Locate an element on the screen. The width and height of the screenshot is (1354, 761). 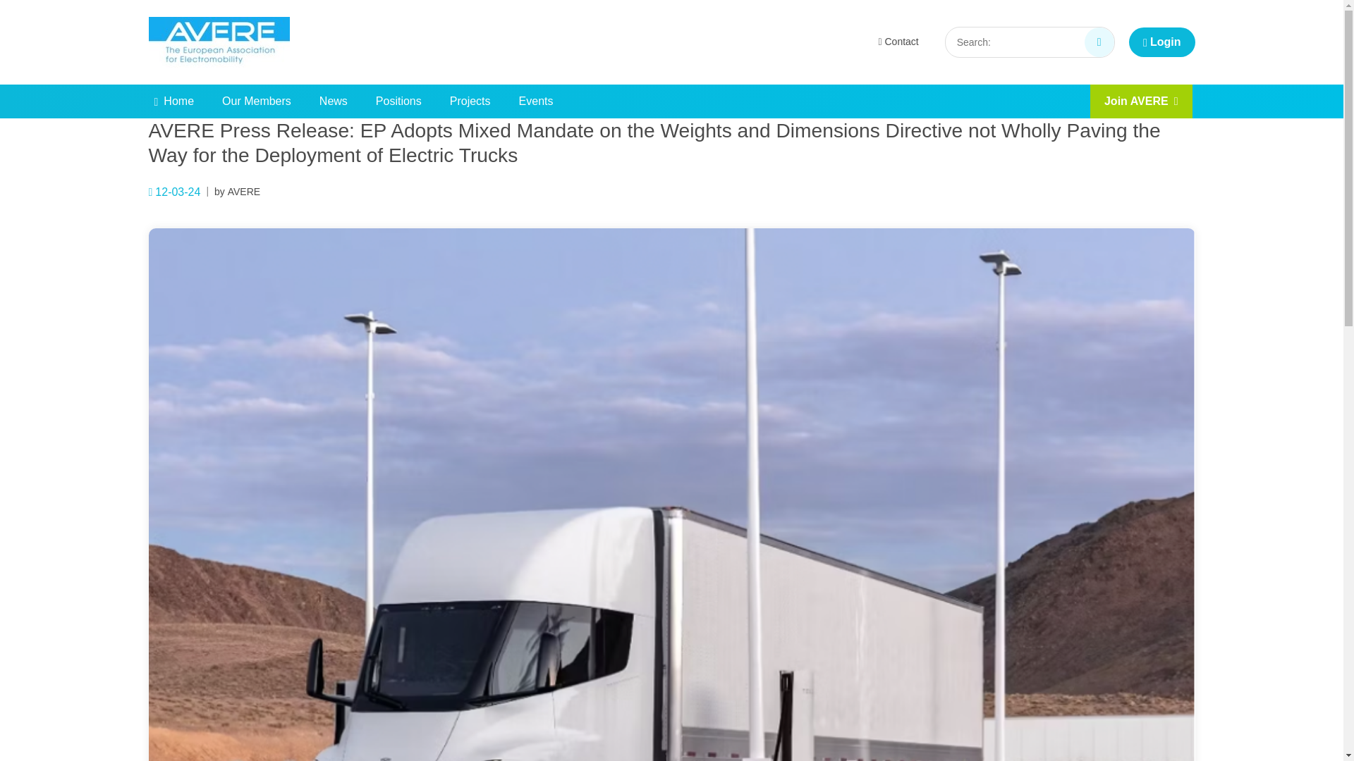
Join AVERE is located at coordinates (1141, 101).